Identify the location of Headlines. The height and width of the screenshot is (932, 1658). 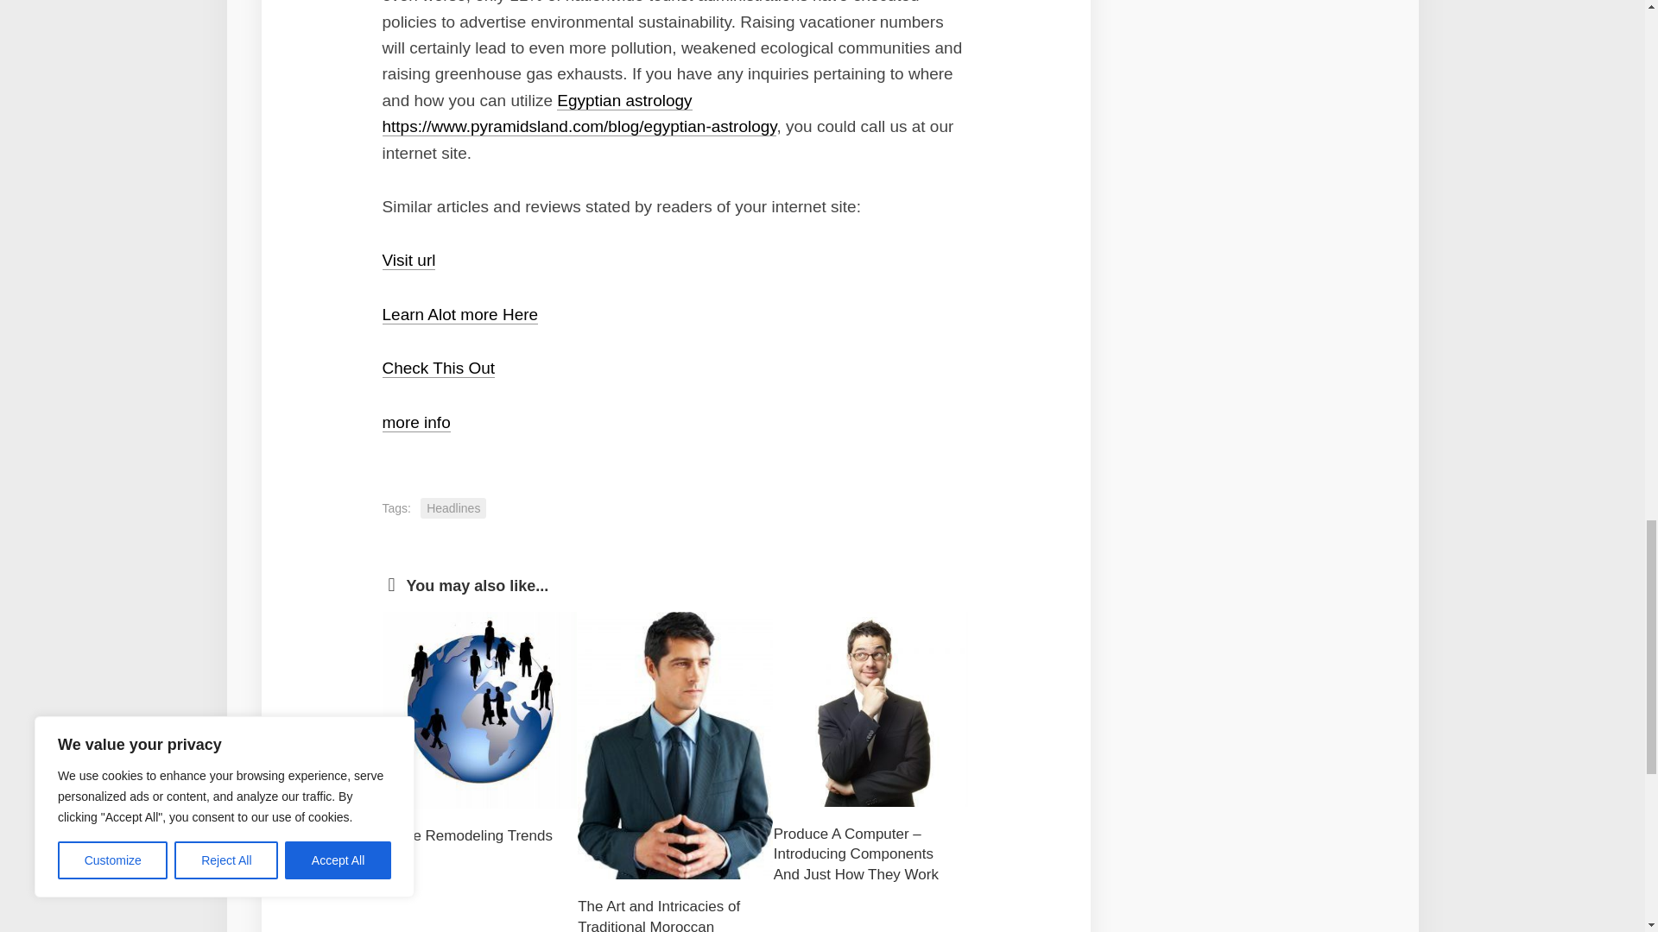
(452, 507).